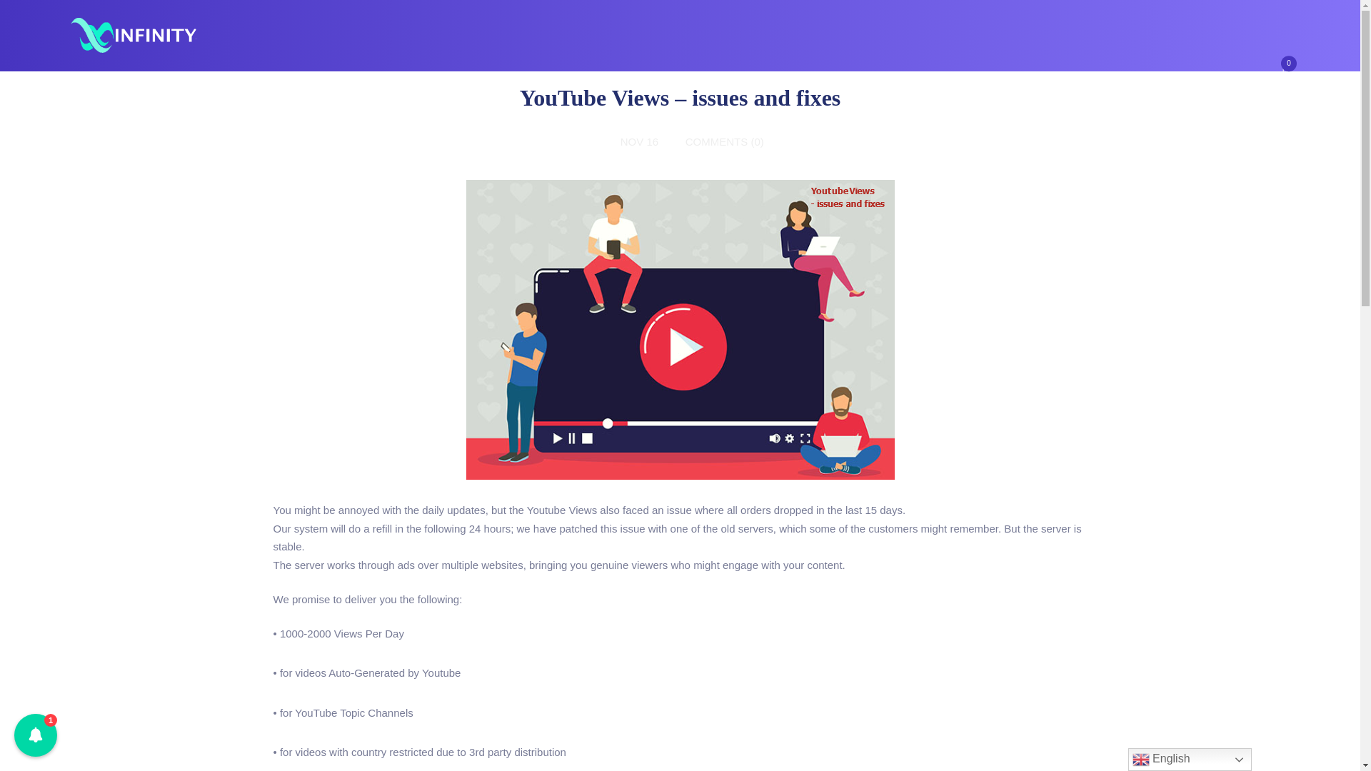 Image resolution: width=1371 pixels, height=771 pixels. What do you see at coordinates (219, 79) in the screenshot?
I see `Instagram` at bounding box center [219, 79].